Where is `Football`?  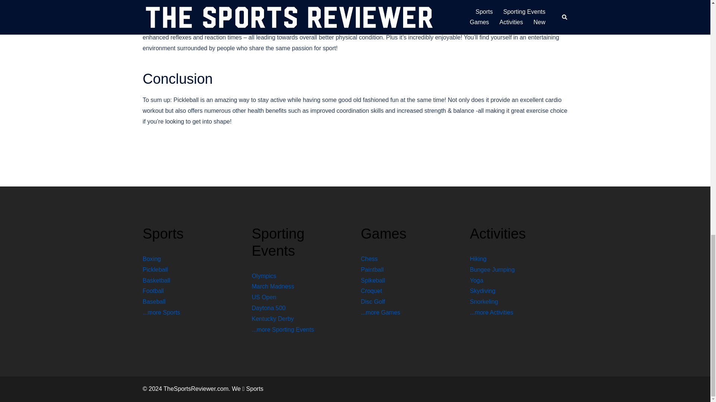 Football is located at coordinates (153, 291).